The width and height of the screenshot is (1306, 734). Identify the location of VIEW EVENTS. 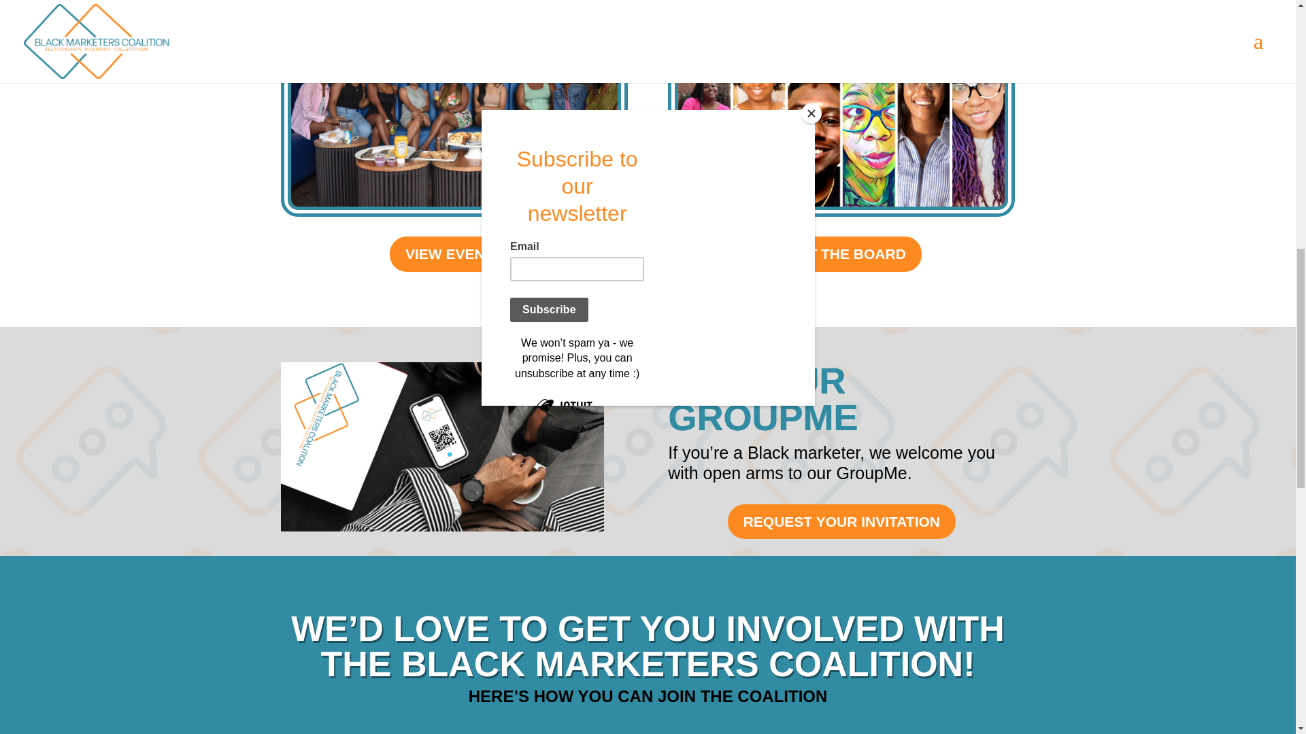
(454, 254).